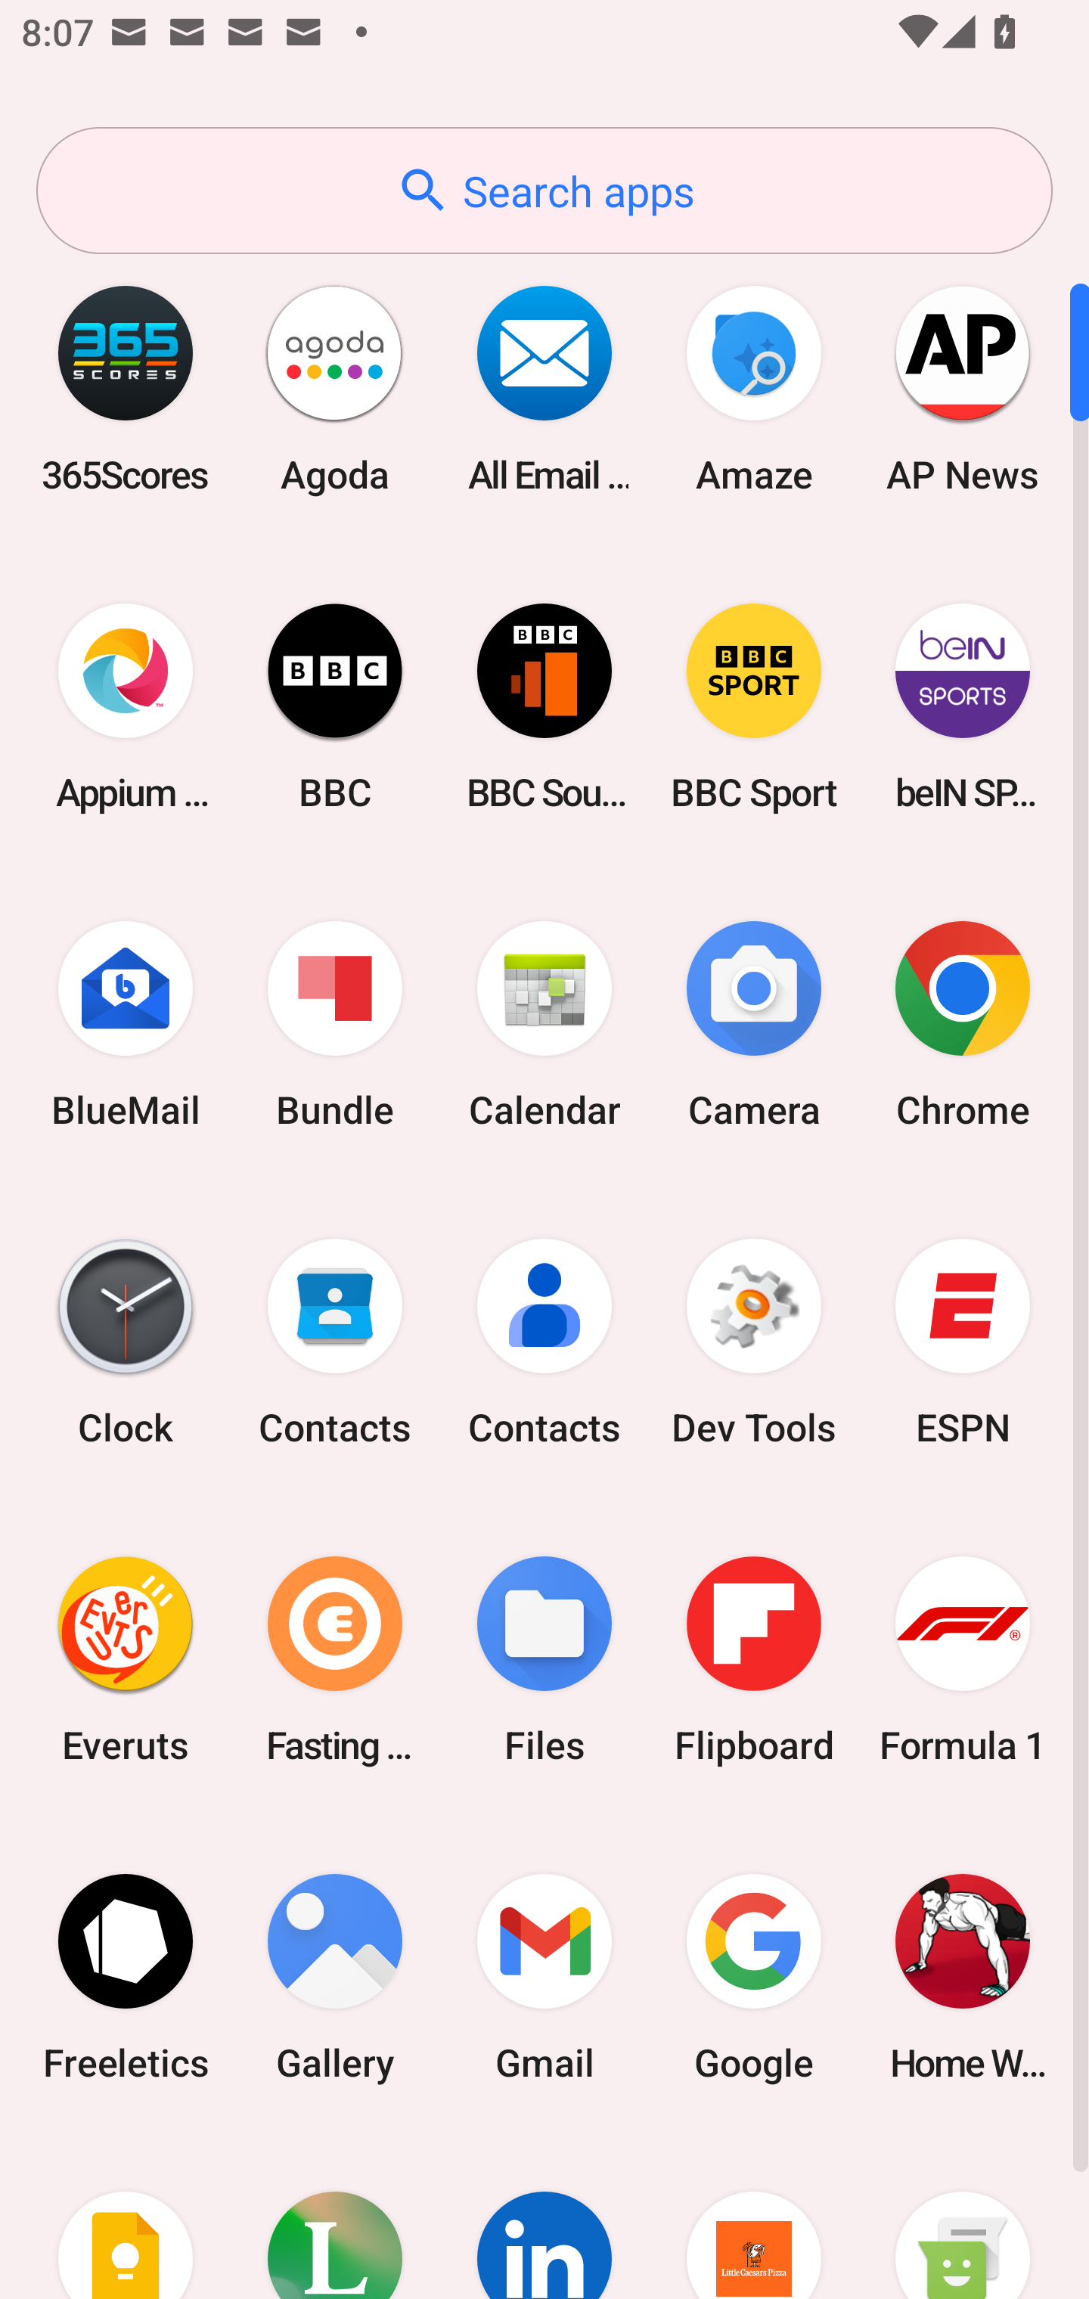 The height and width of the screenshot is (2299, 1089). I want to click on   Search apps, so click(544, 191).